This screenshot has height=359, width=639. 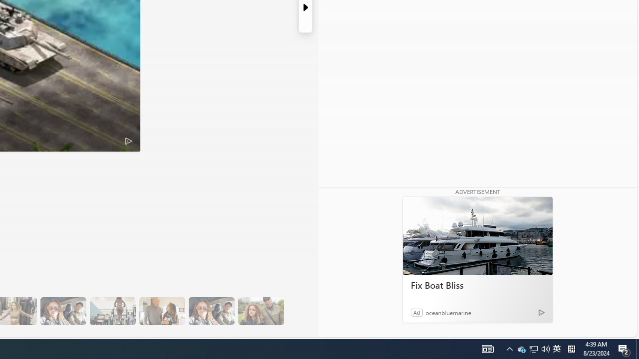 What do you see at coordinates (477, 236) in the screenshot?
I see `Fix Boat Bliss` at bounding box center [477, 236].